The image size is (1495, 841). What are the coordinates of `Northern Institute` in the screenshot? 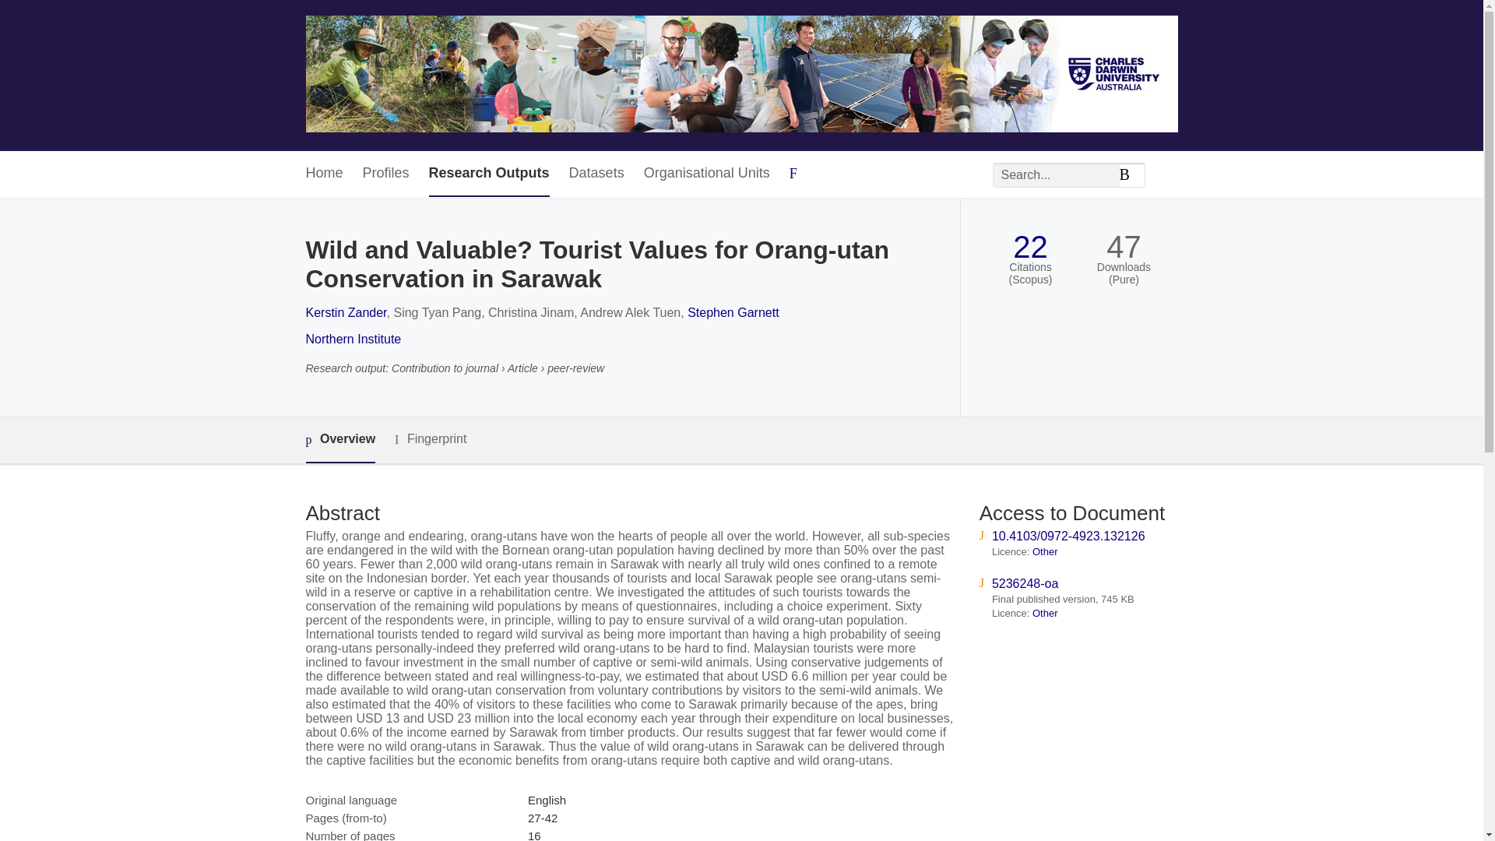 It's located at (352, 338).